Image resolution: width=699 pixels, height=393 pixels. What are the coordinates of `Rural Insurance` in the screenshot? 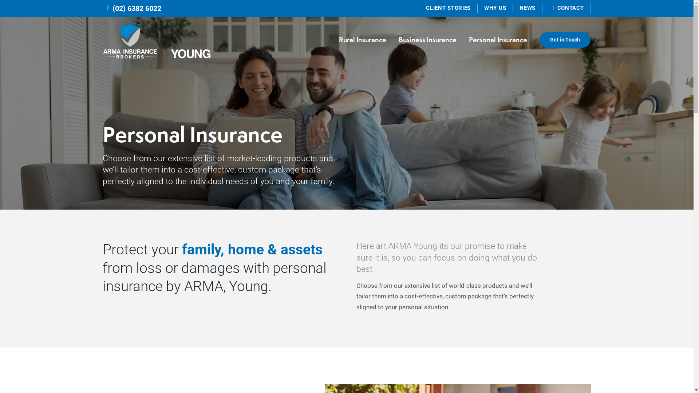 It's located at (363, 40).